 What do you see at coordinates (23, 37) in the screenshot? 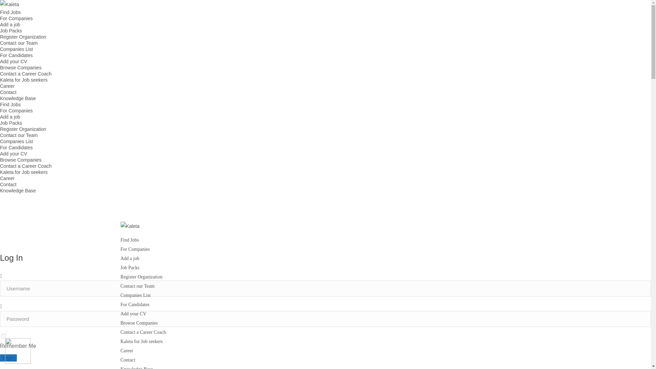
I see `Add Organization` at bounding box center [23, 37].